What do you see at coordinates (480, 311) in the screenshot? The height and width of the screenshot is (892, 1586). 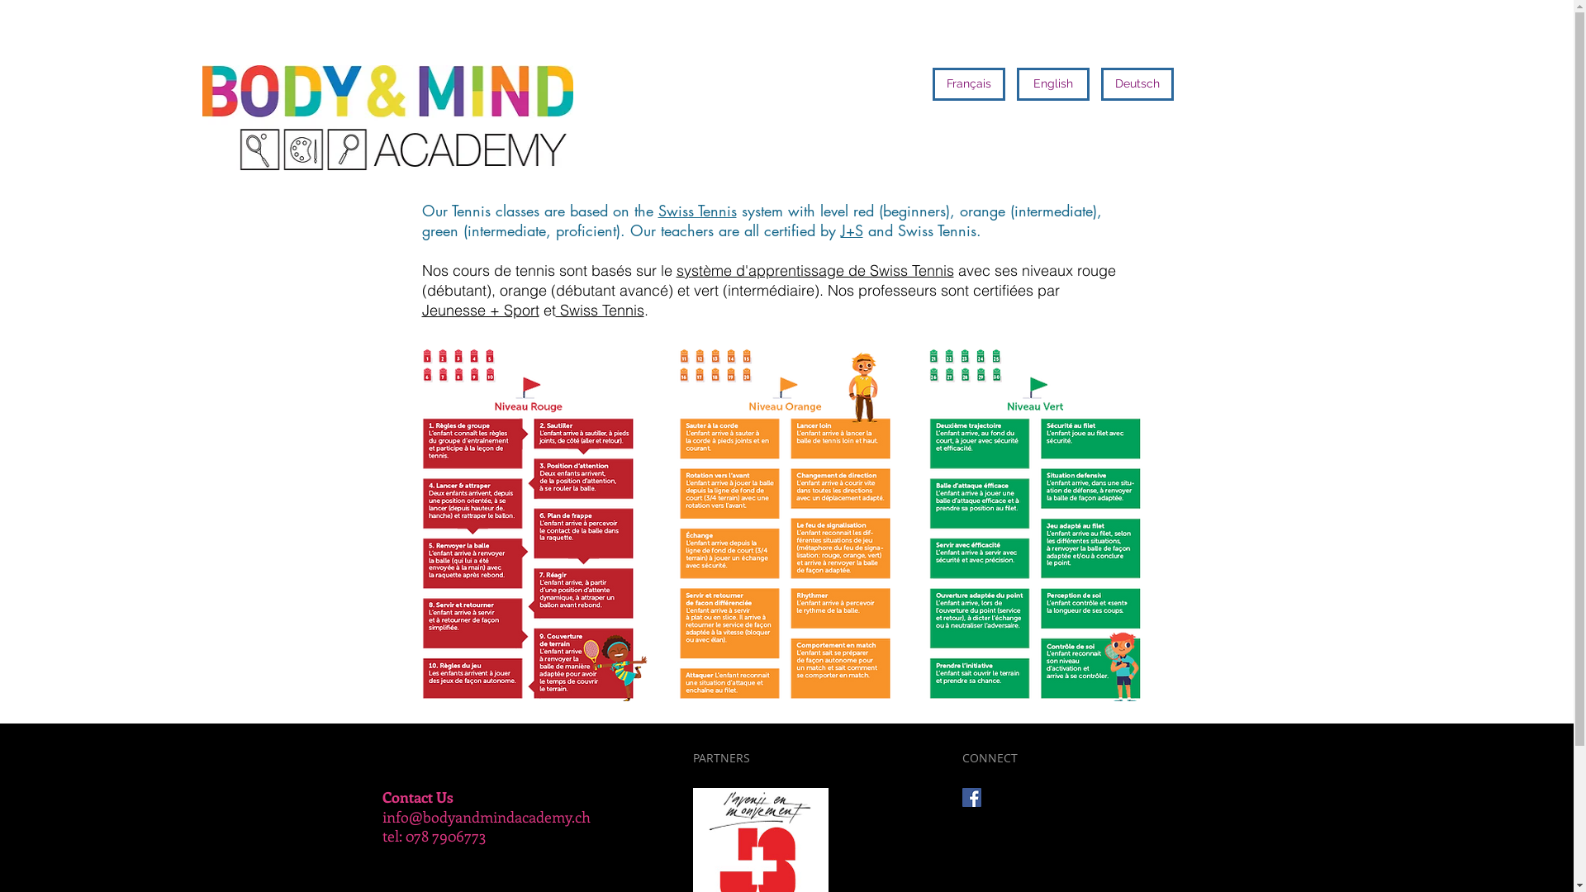 I see `Jeunesse + Sport` at bounding box center [480, 311].